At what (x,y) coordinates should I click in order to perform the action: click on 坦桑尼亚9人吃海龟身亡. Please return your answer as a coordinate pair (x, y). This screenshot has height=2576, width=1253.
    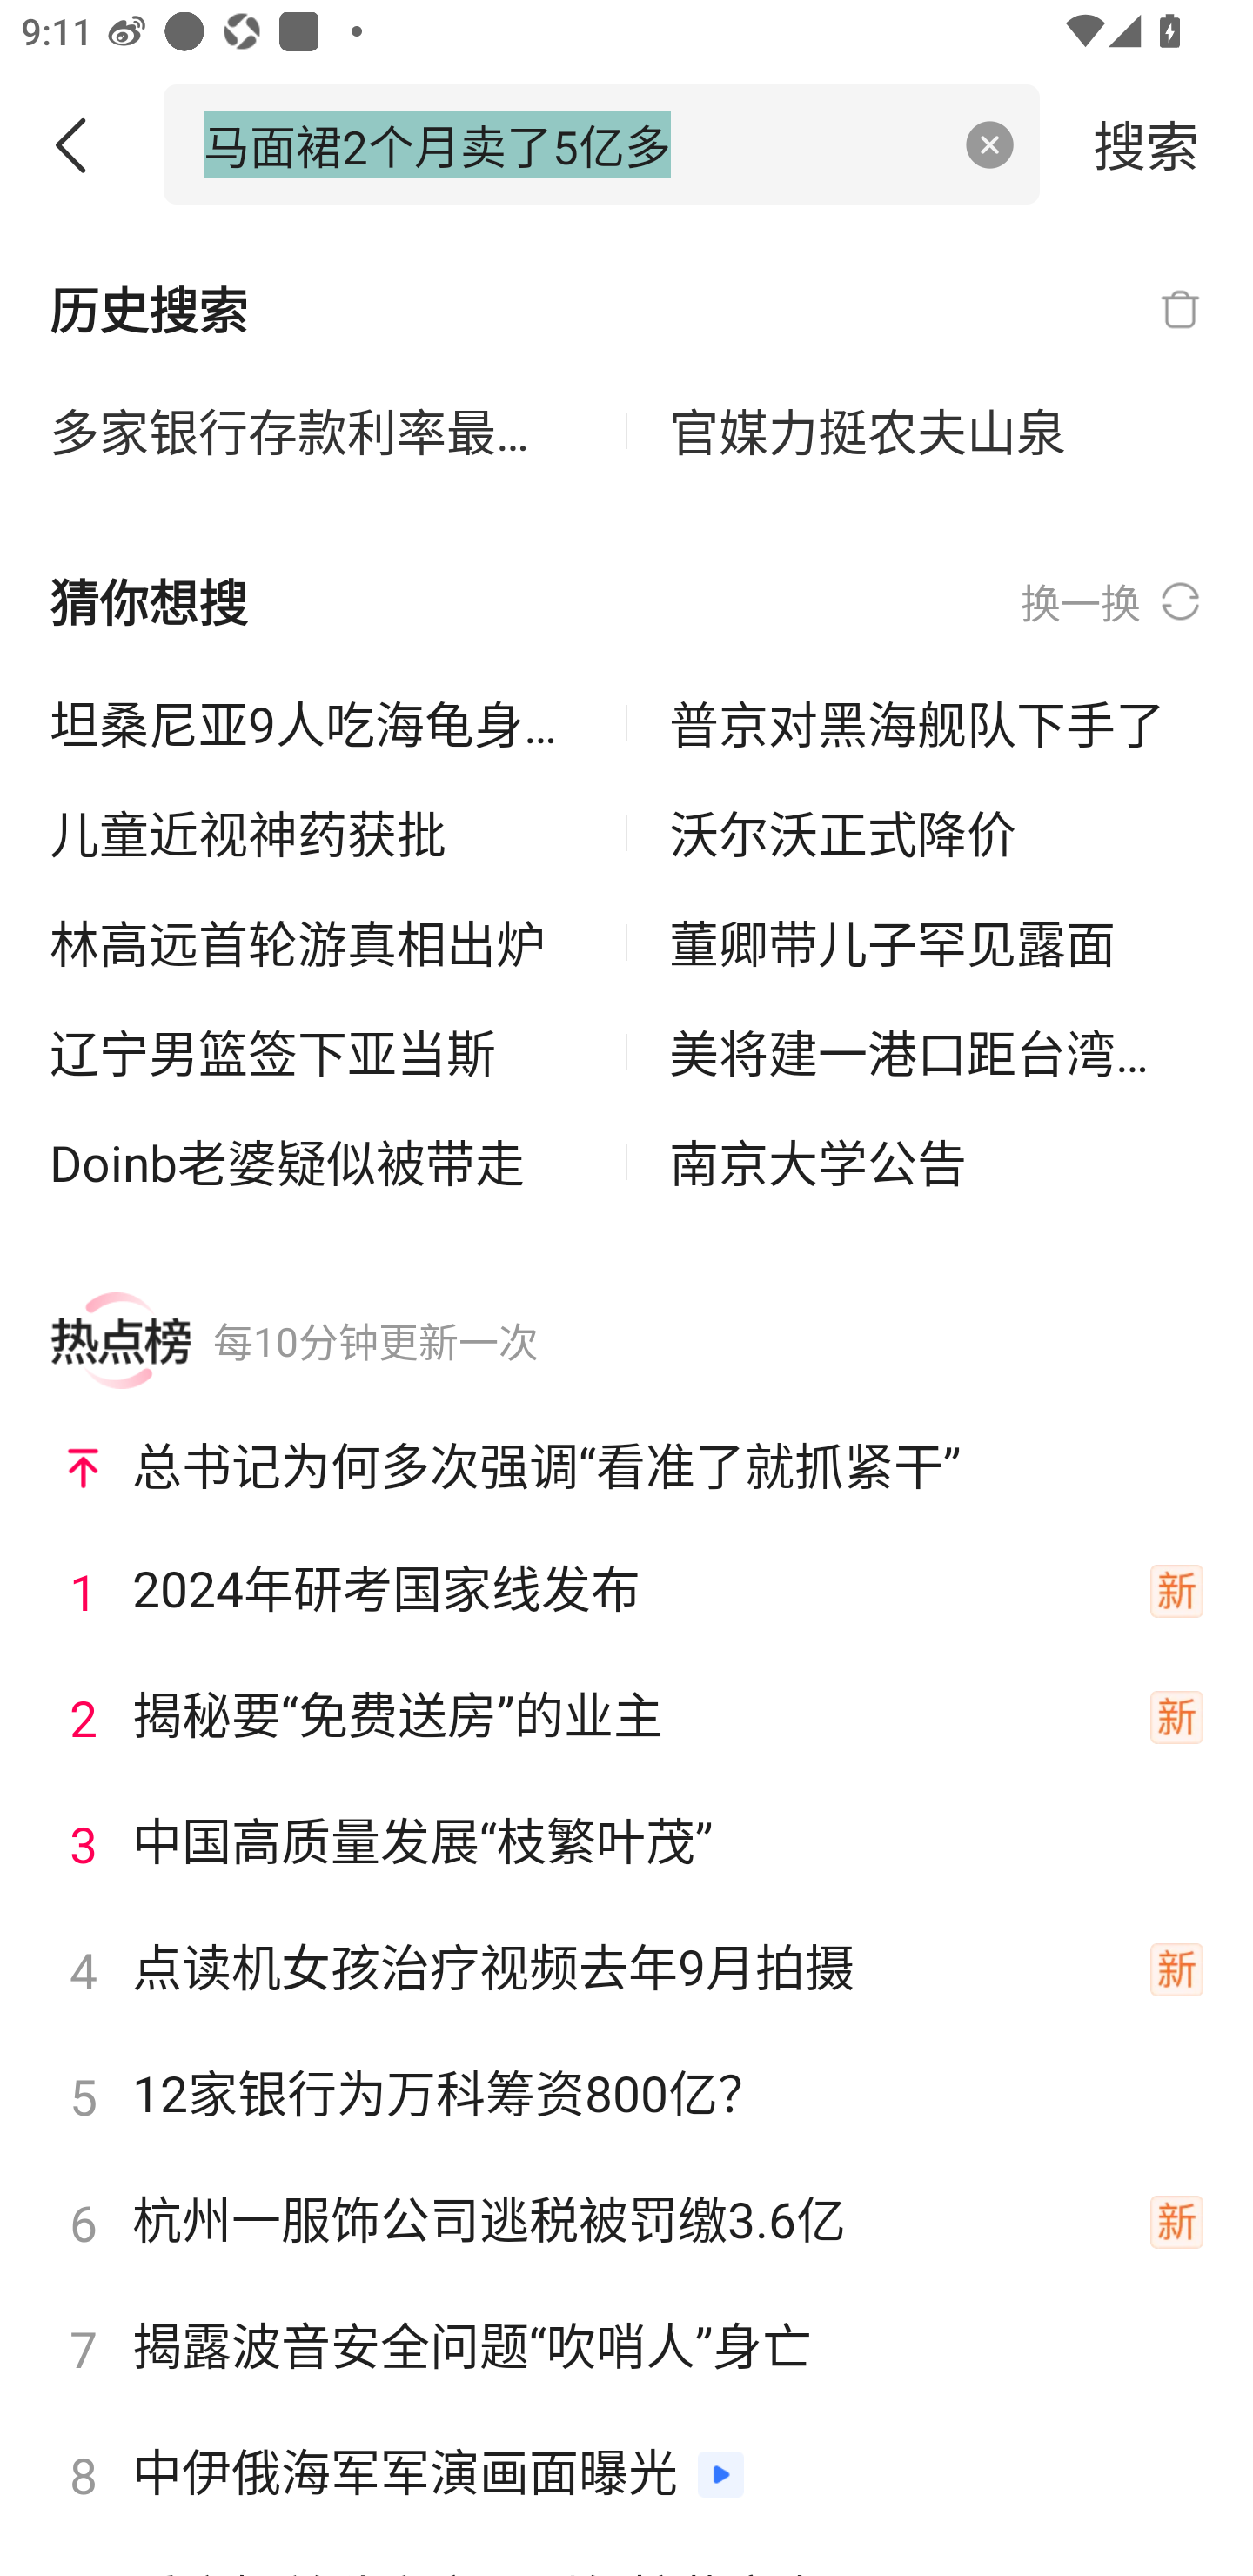
    Looking at the image, I should click on (317, 722).